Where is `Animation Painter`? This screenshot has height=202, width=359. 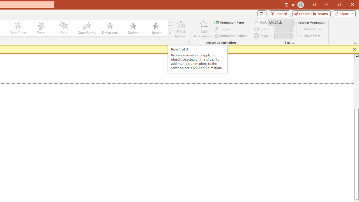 Animation Painter is located at coordinates (231, 35).